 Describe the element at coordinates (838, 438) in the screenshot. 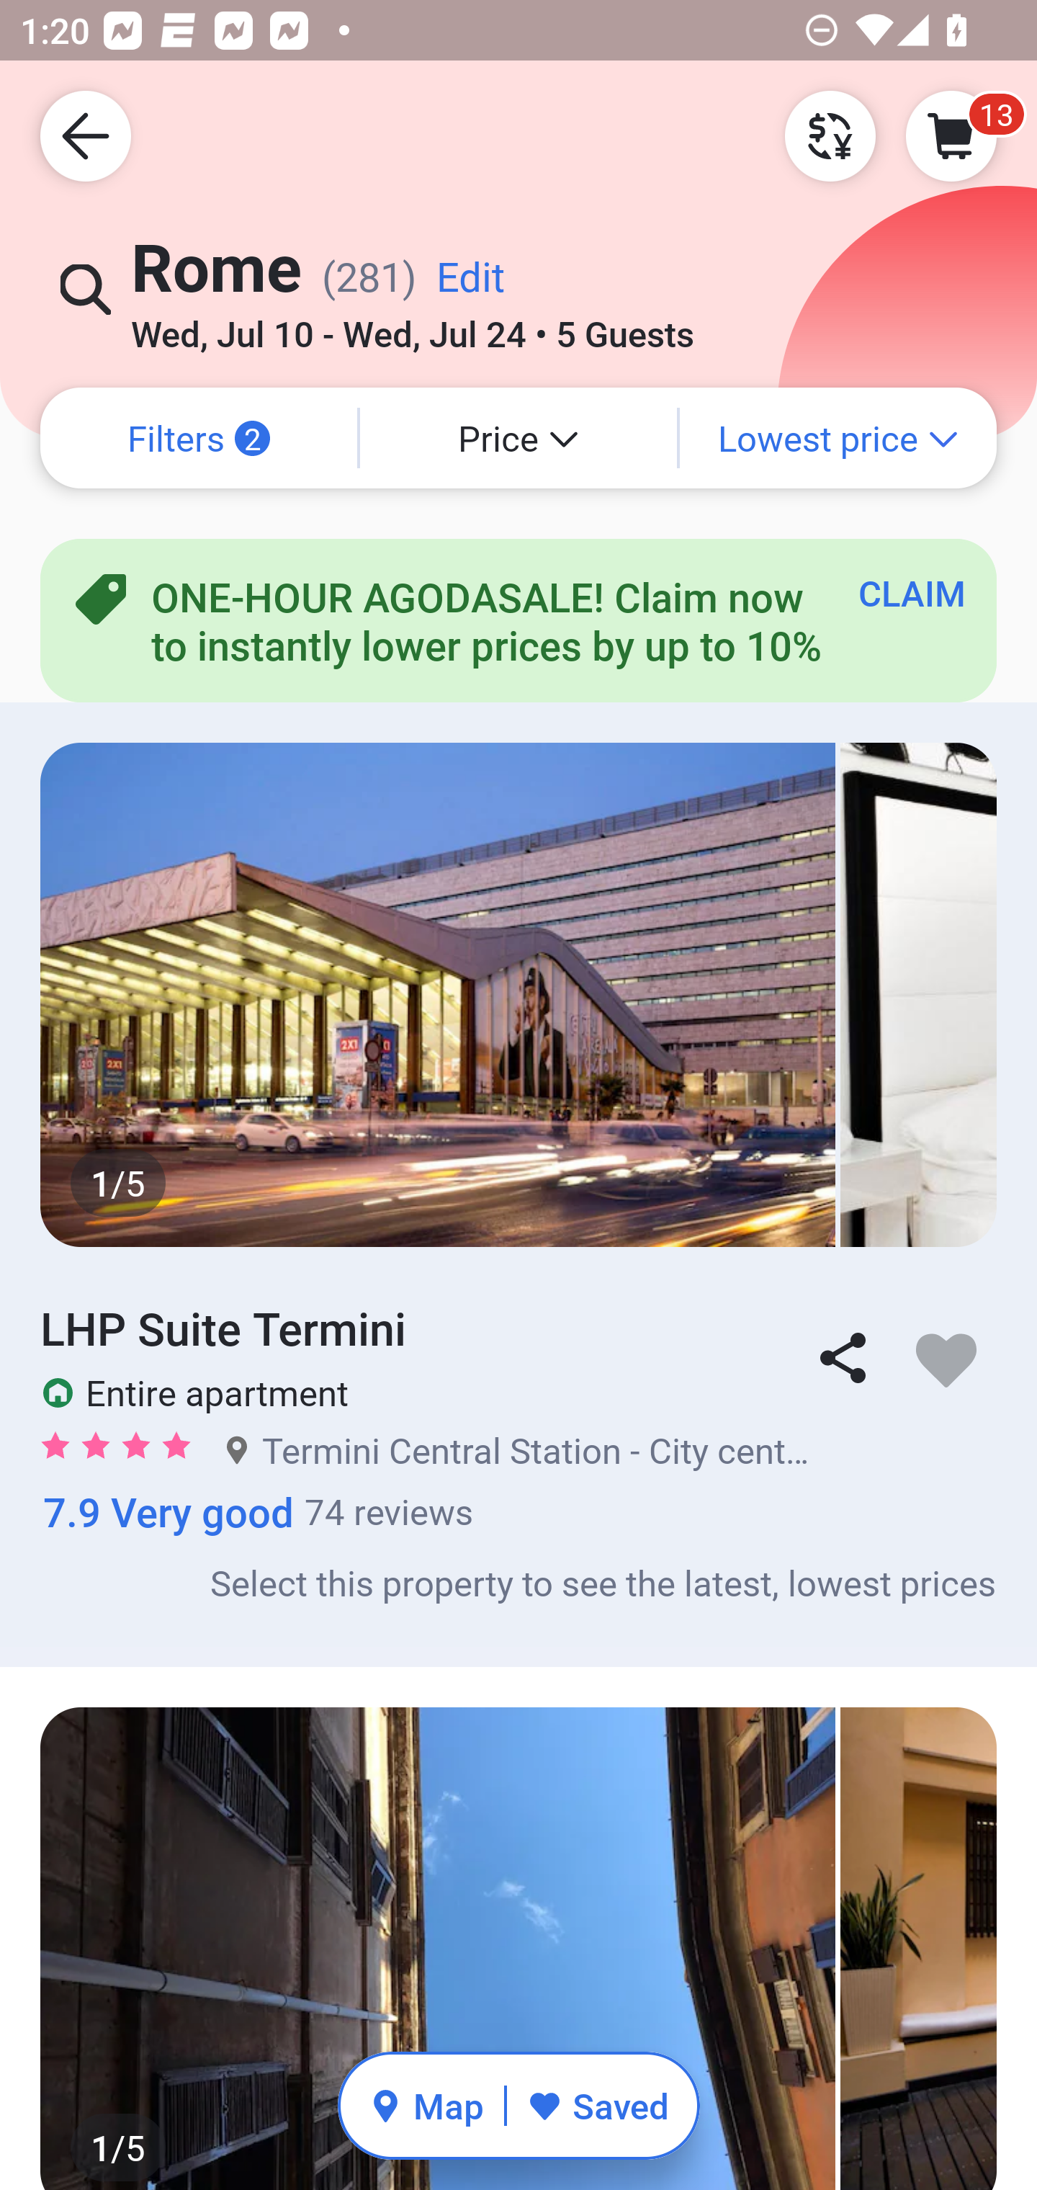

I see `Lowest price` at that location.